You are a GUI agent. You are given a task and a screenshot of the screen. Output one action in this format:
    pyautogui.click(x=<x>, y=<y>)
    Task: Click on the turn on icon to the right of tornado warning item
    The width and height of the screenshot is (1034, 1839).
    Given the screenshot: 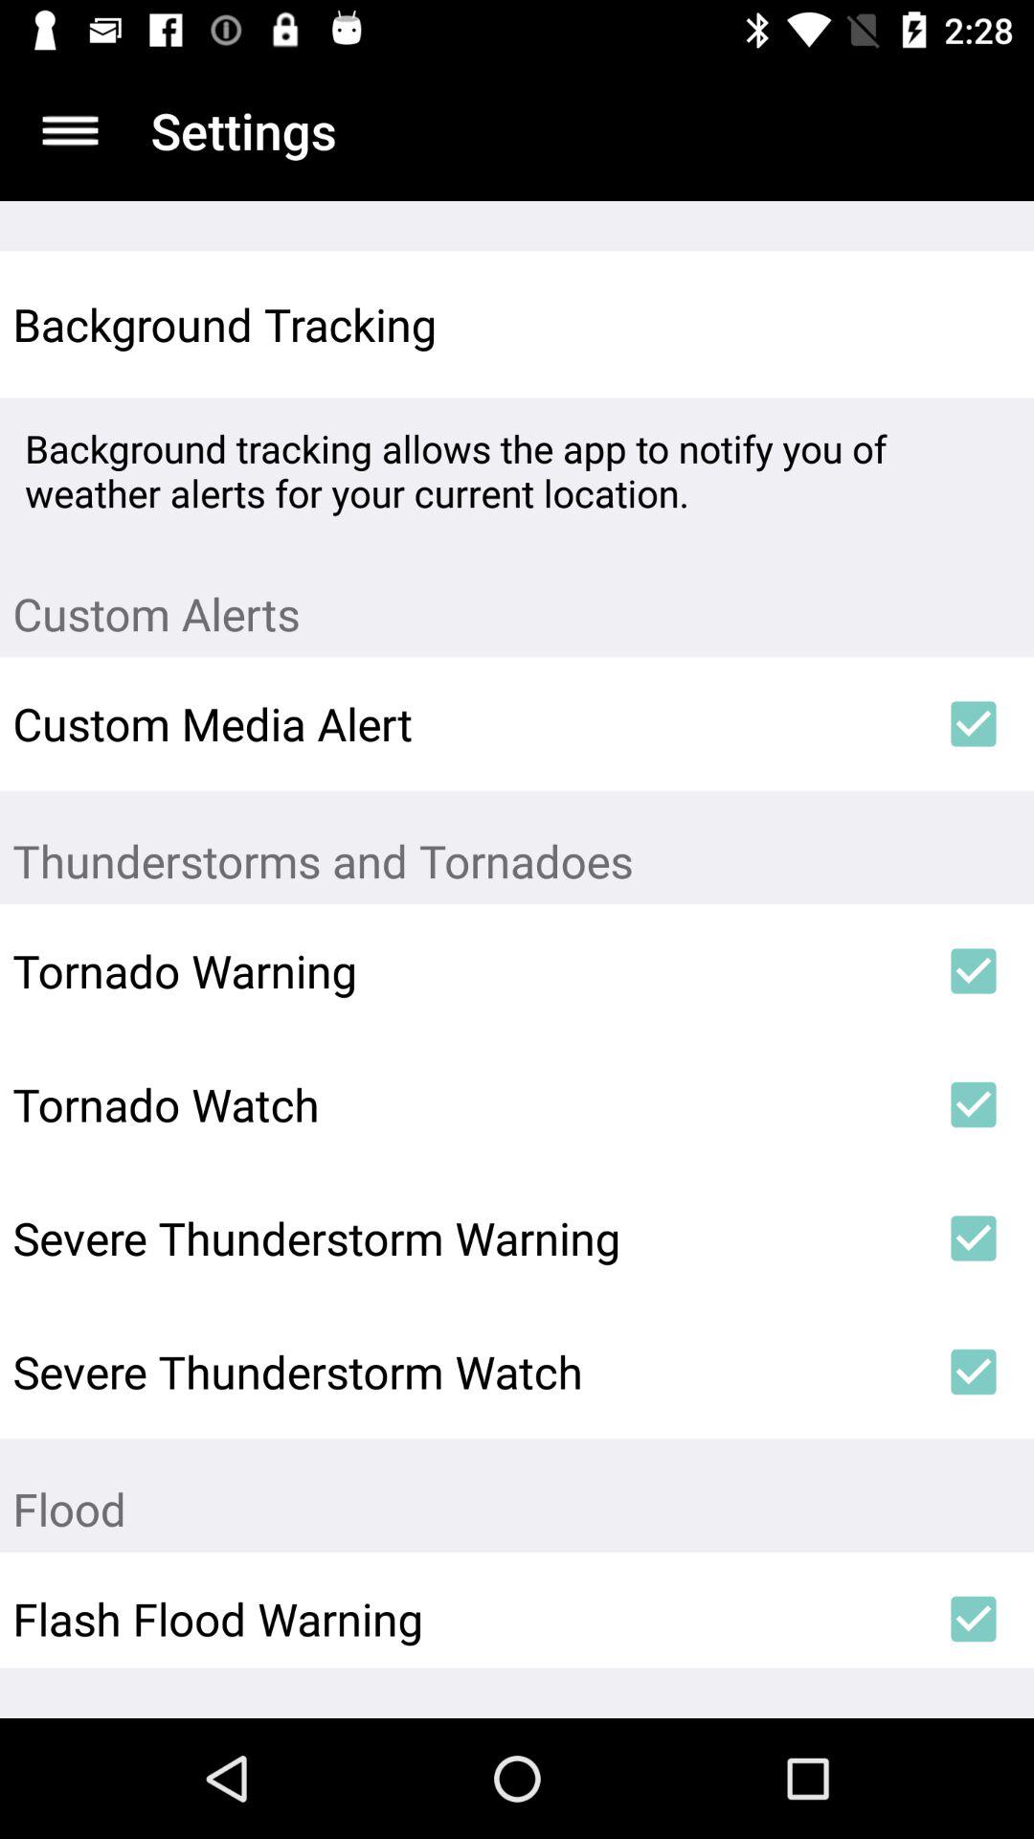 What is the action you would take?
    pyautogui.click(x=973, y=971)
    